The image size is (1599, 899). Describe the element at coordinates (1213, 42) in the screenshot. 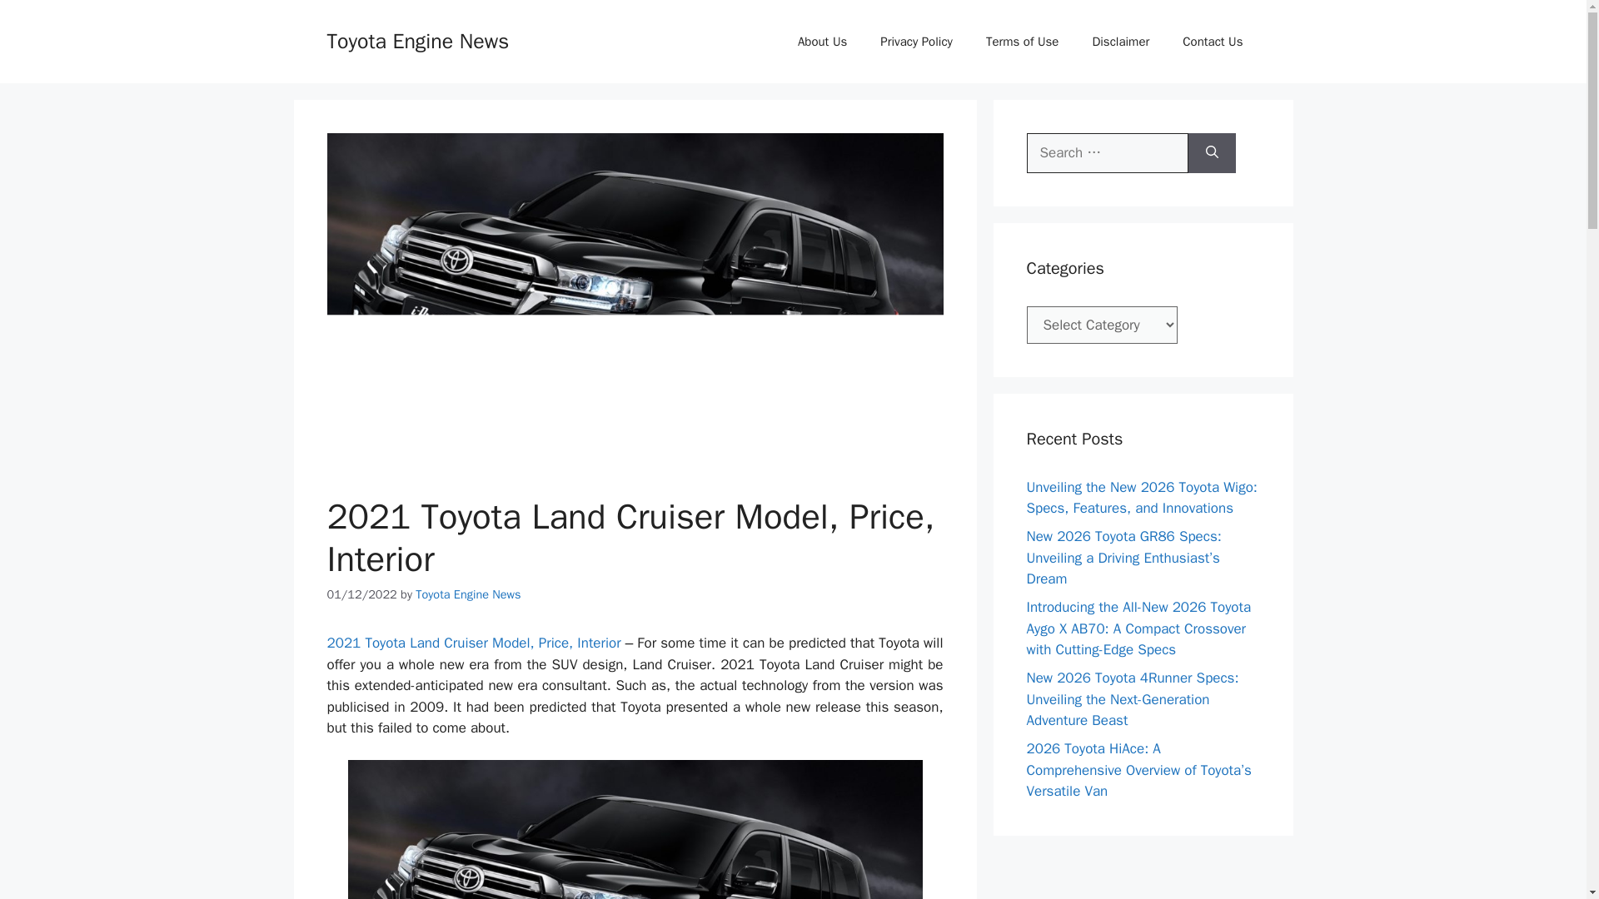

I see `Contact Us` at that location.